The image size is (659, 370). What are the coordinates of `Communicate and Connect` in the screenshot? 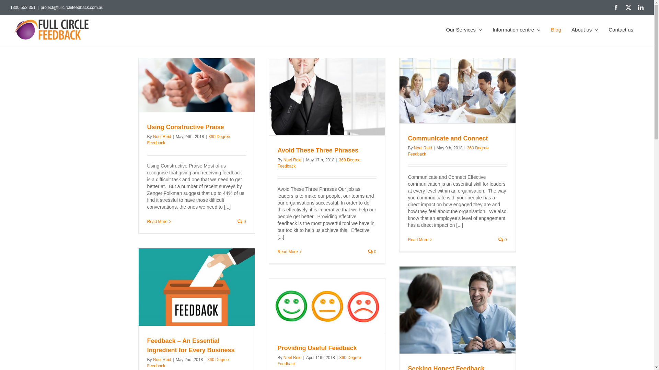 It's located at (448, 138).